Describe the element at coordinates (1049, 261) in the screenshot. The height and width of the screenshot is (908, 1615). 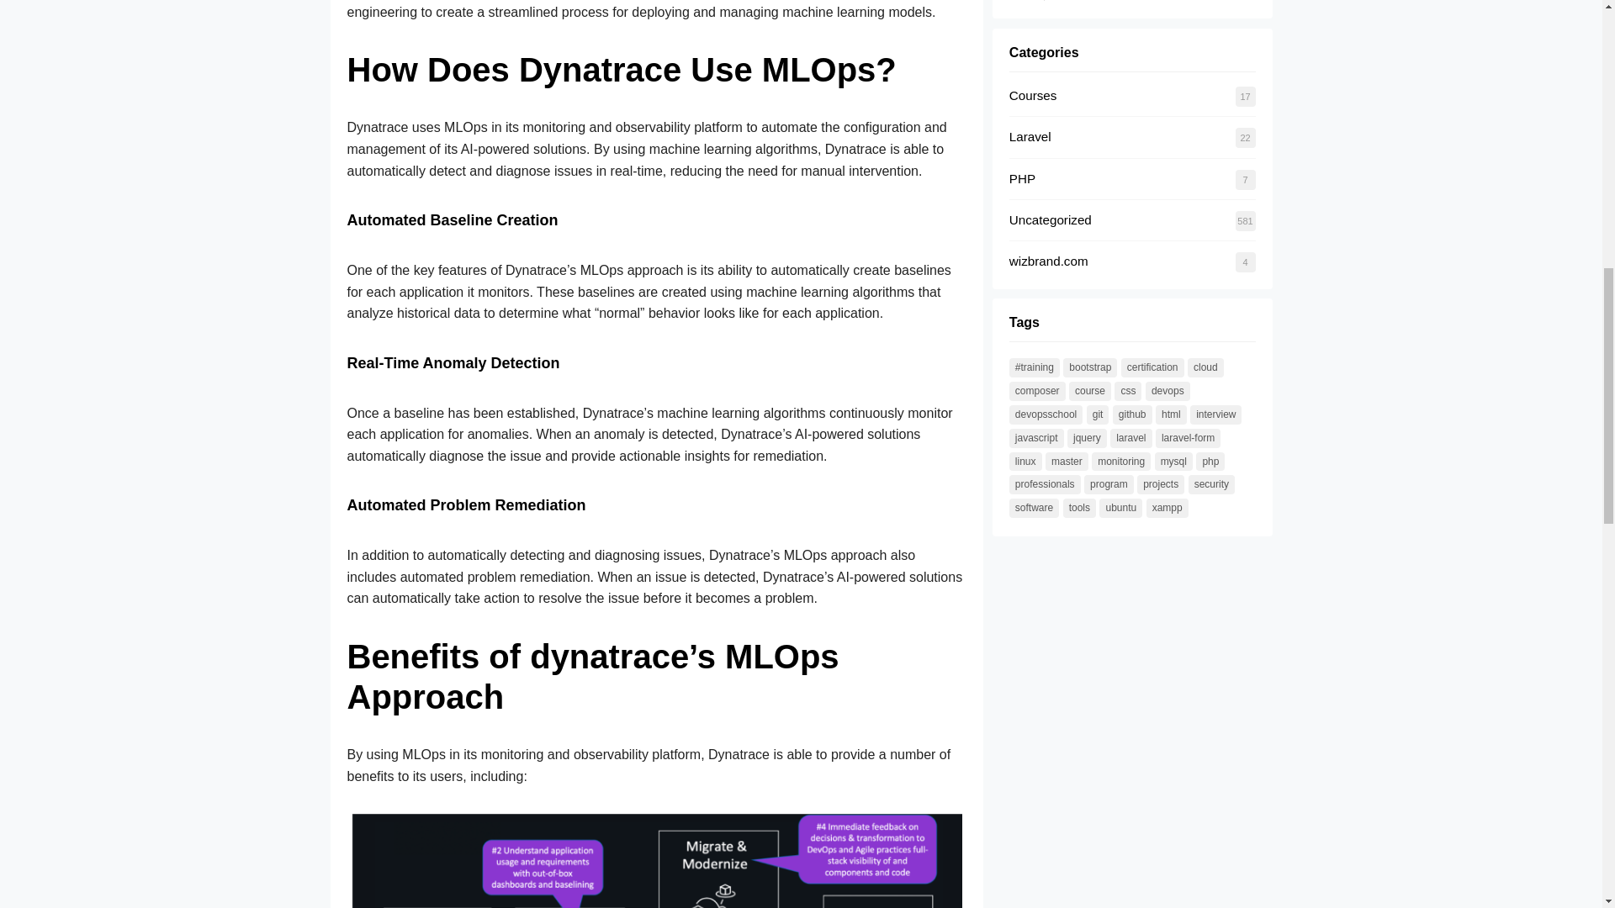
I see `wizbrand.com` at that location.